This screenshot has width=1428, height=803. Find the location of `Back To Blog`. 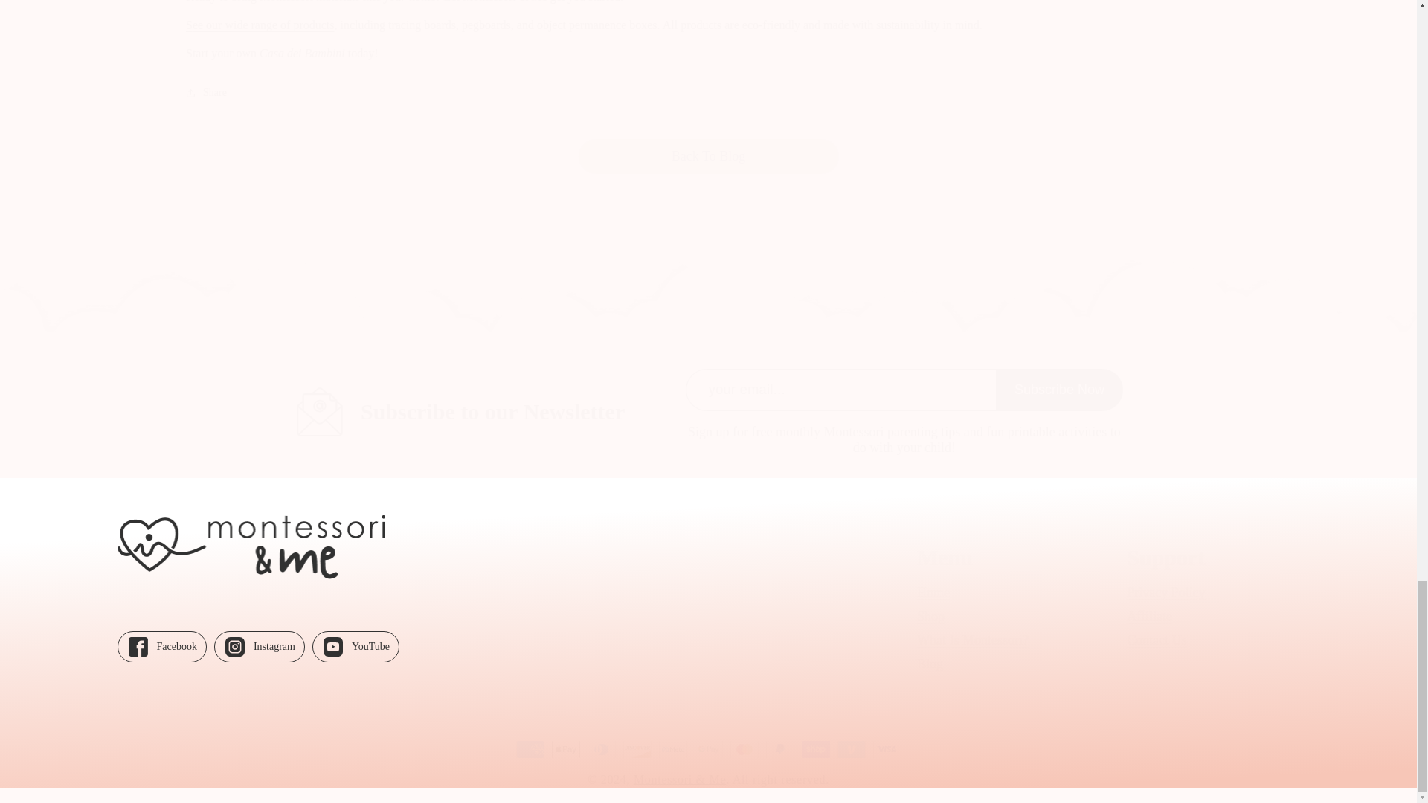

Back To Blog is located at coordinates (1212, 619).